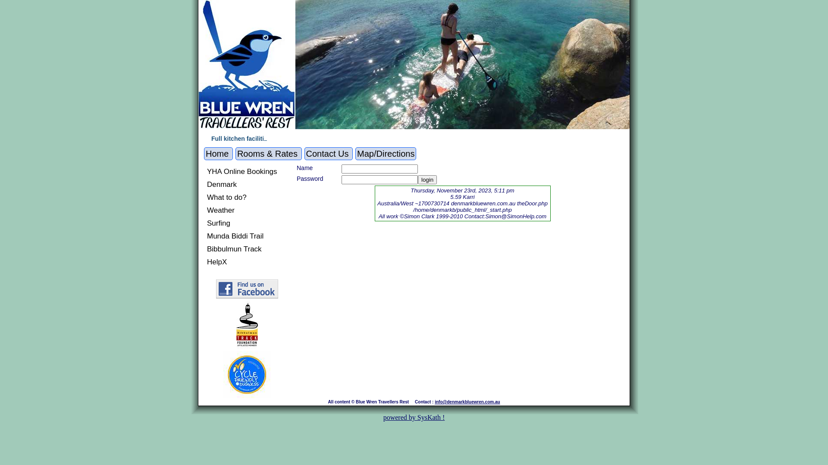  Describe the element at coordinates (467, 402) in the screenshot. I see `info@denmarkbluewren.com.au` at that location.